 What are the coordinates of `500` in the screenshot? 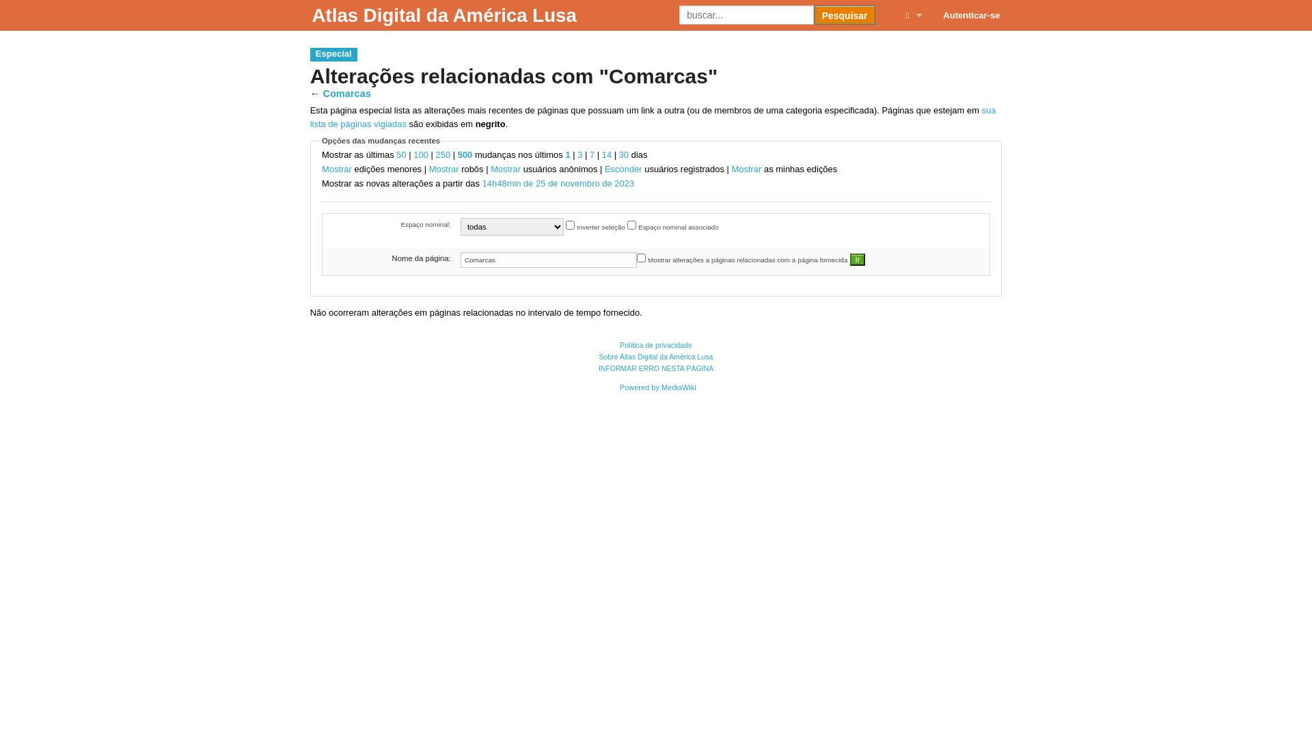 It's located at (465, 154).